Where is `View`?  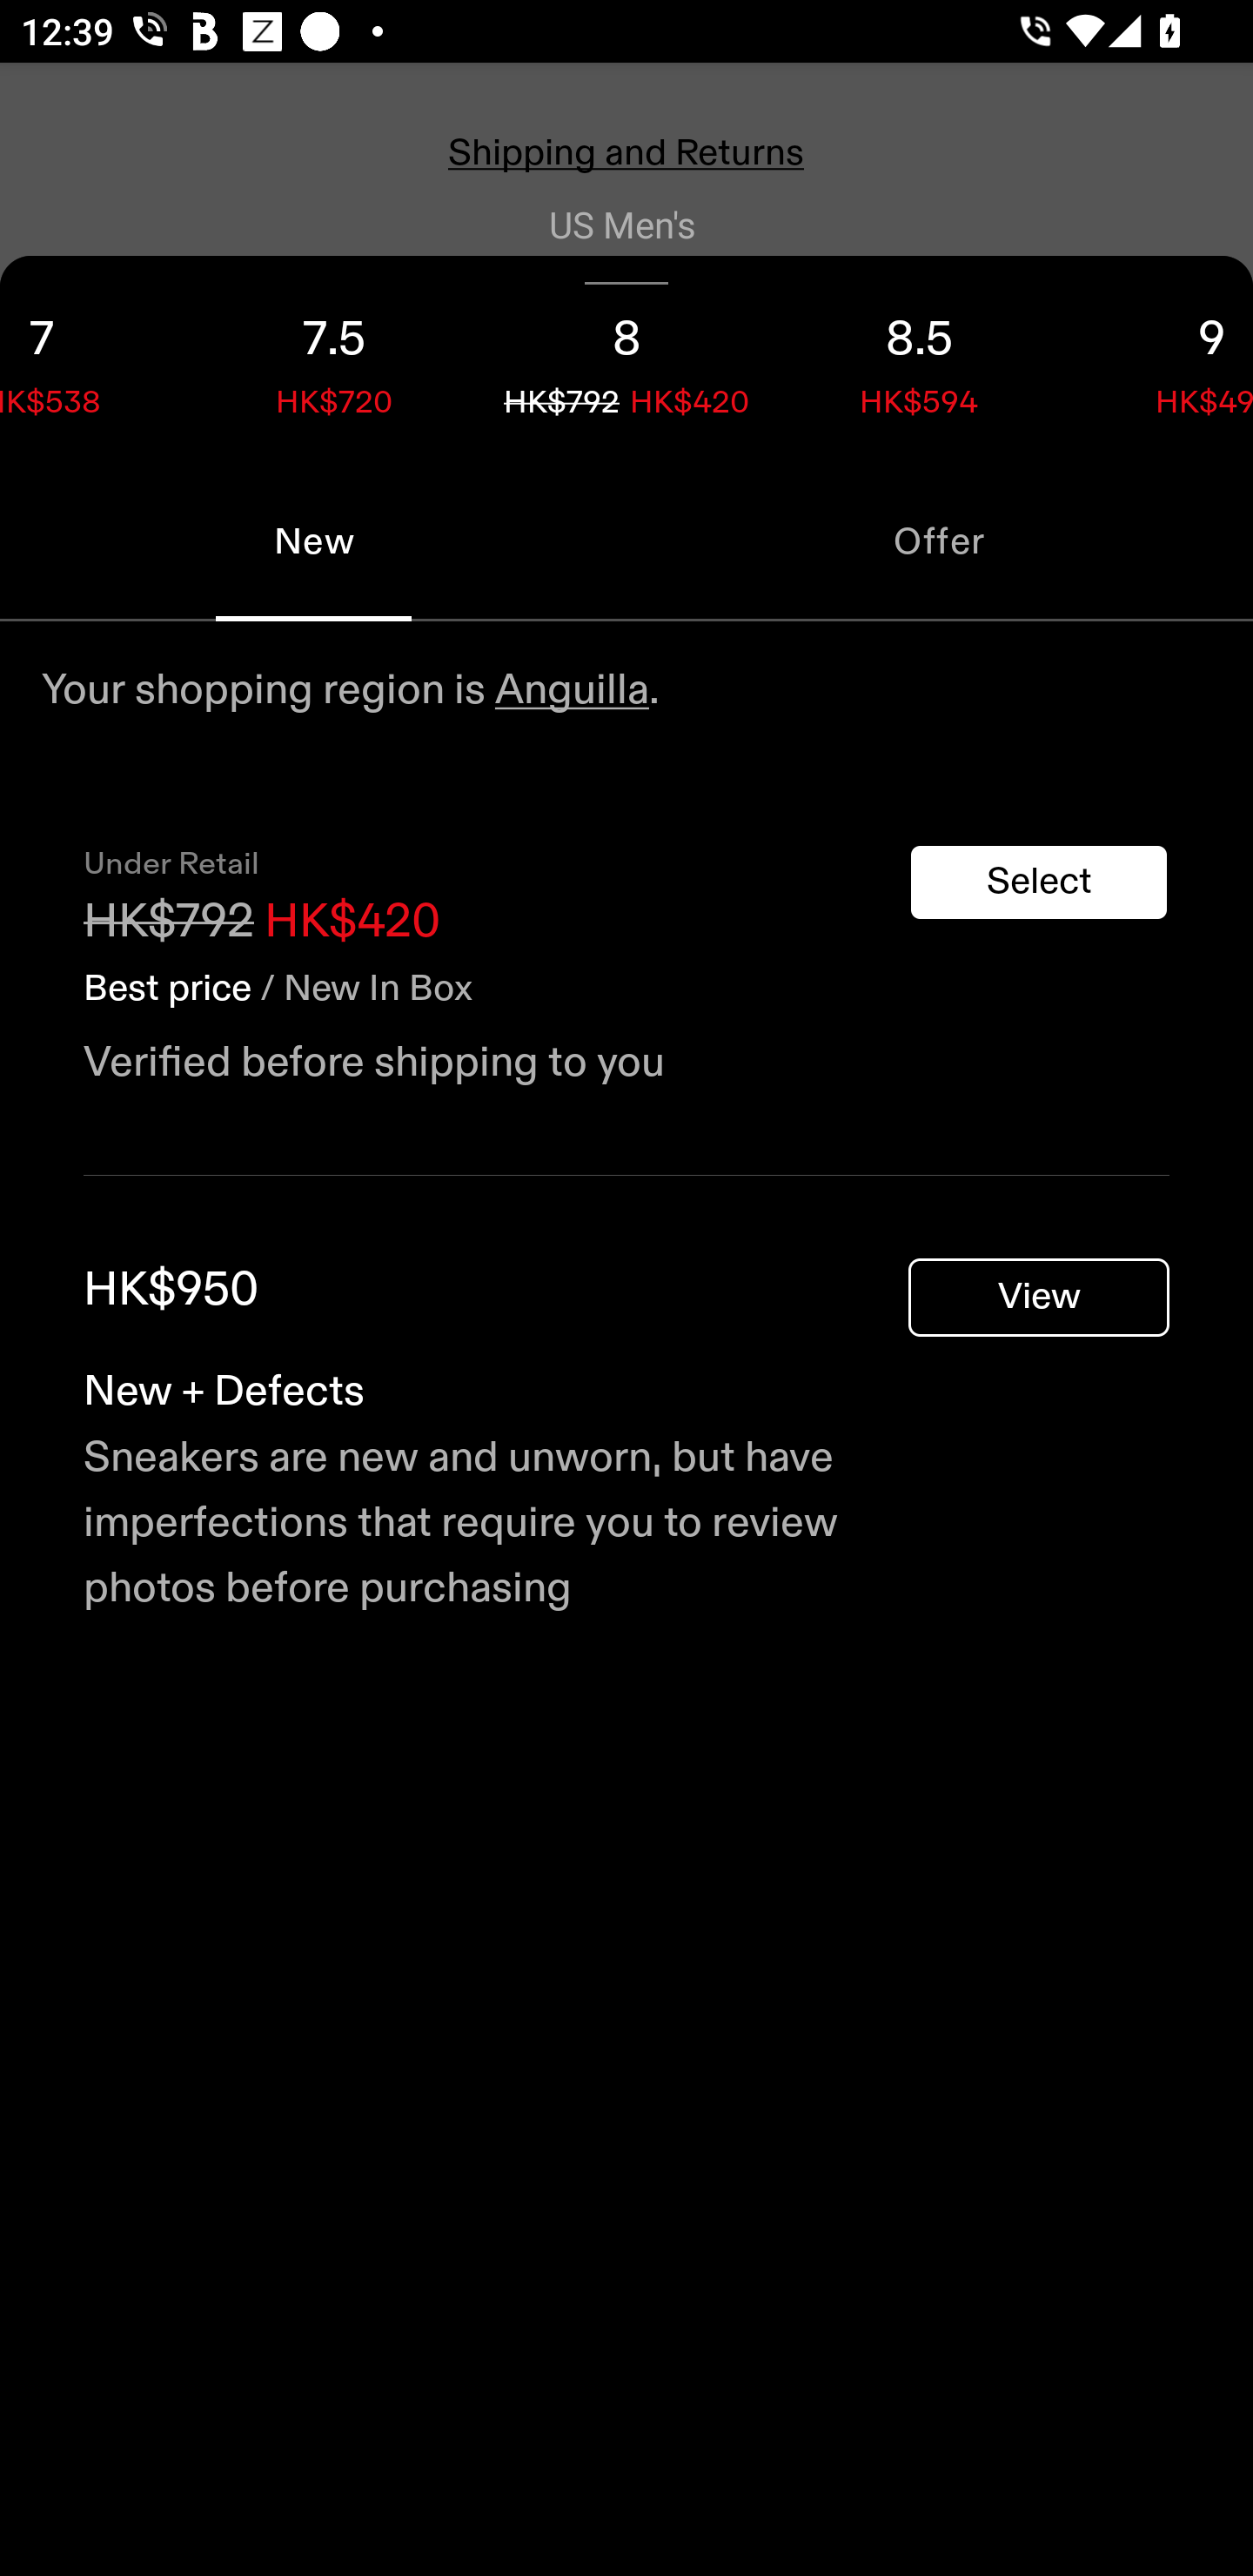
View is located at coordinates (1039, 1298).